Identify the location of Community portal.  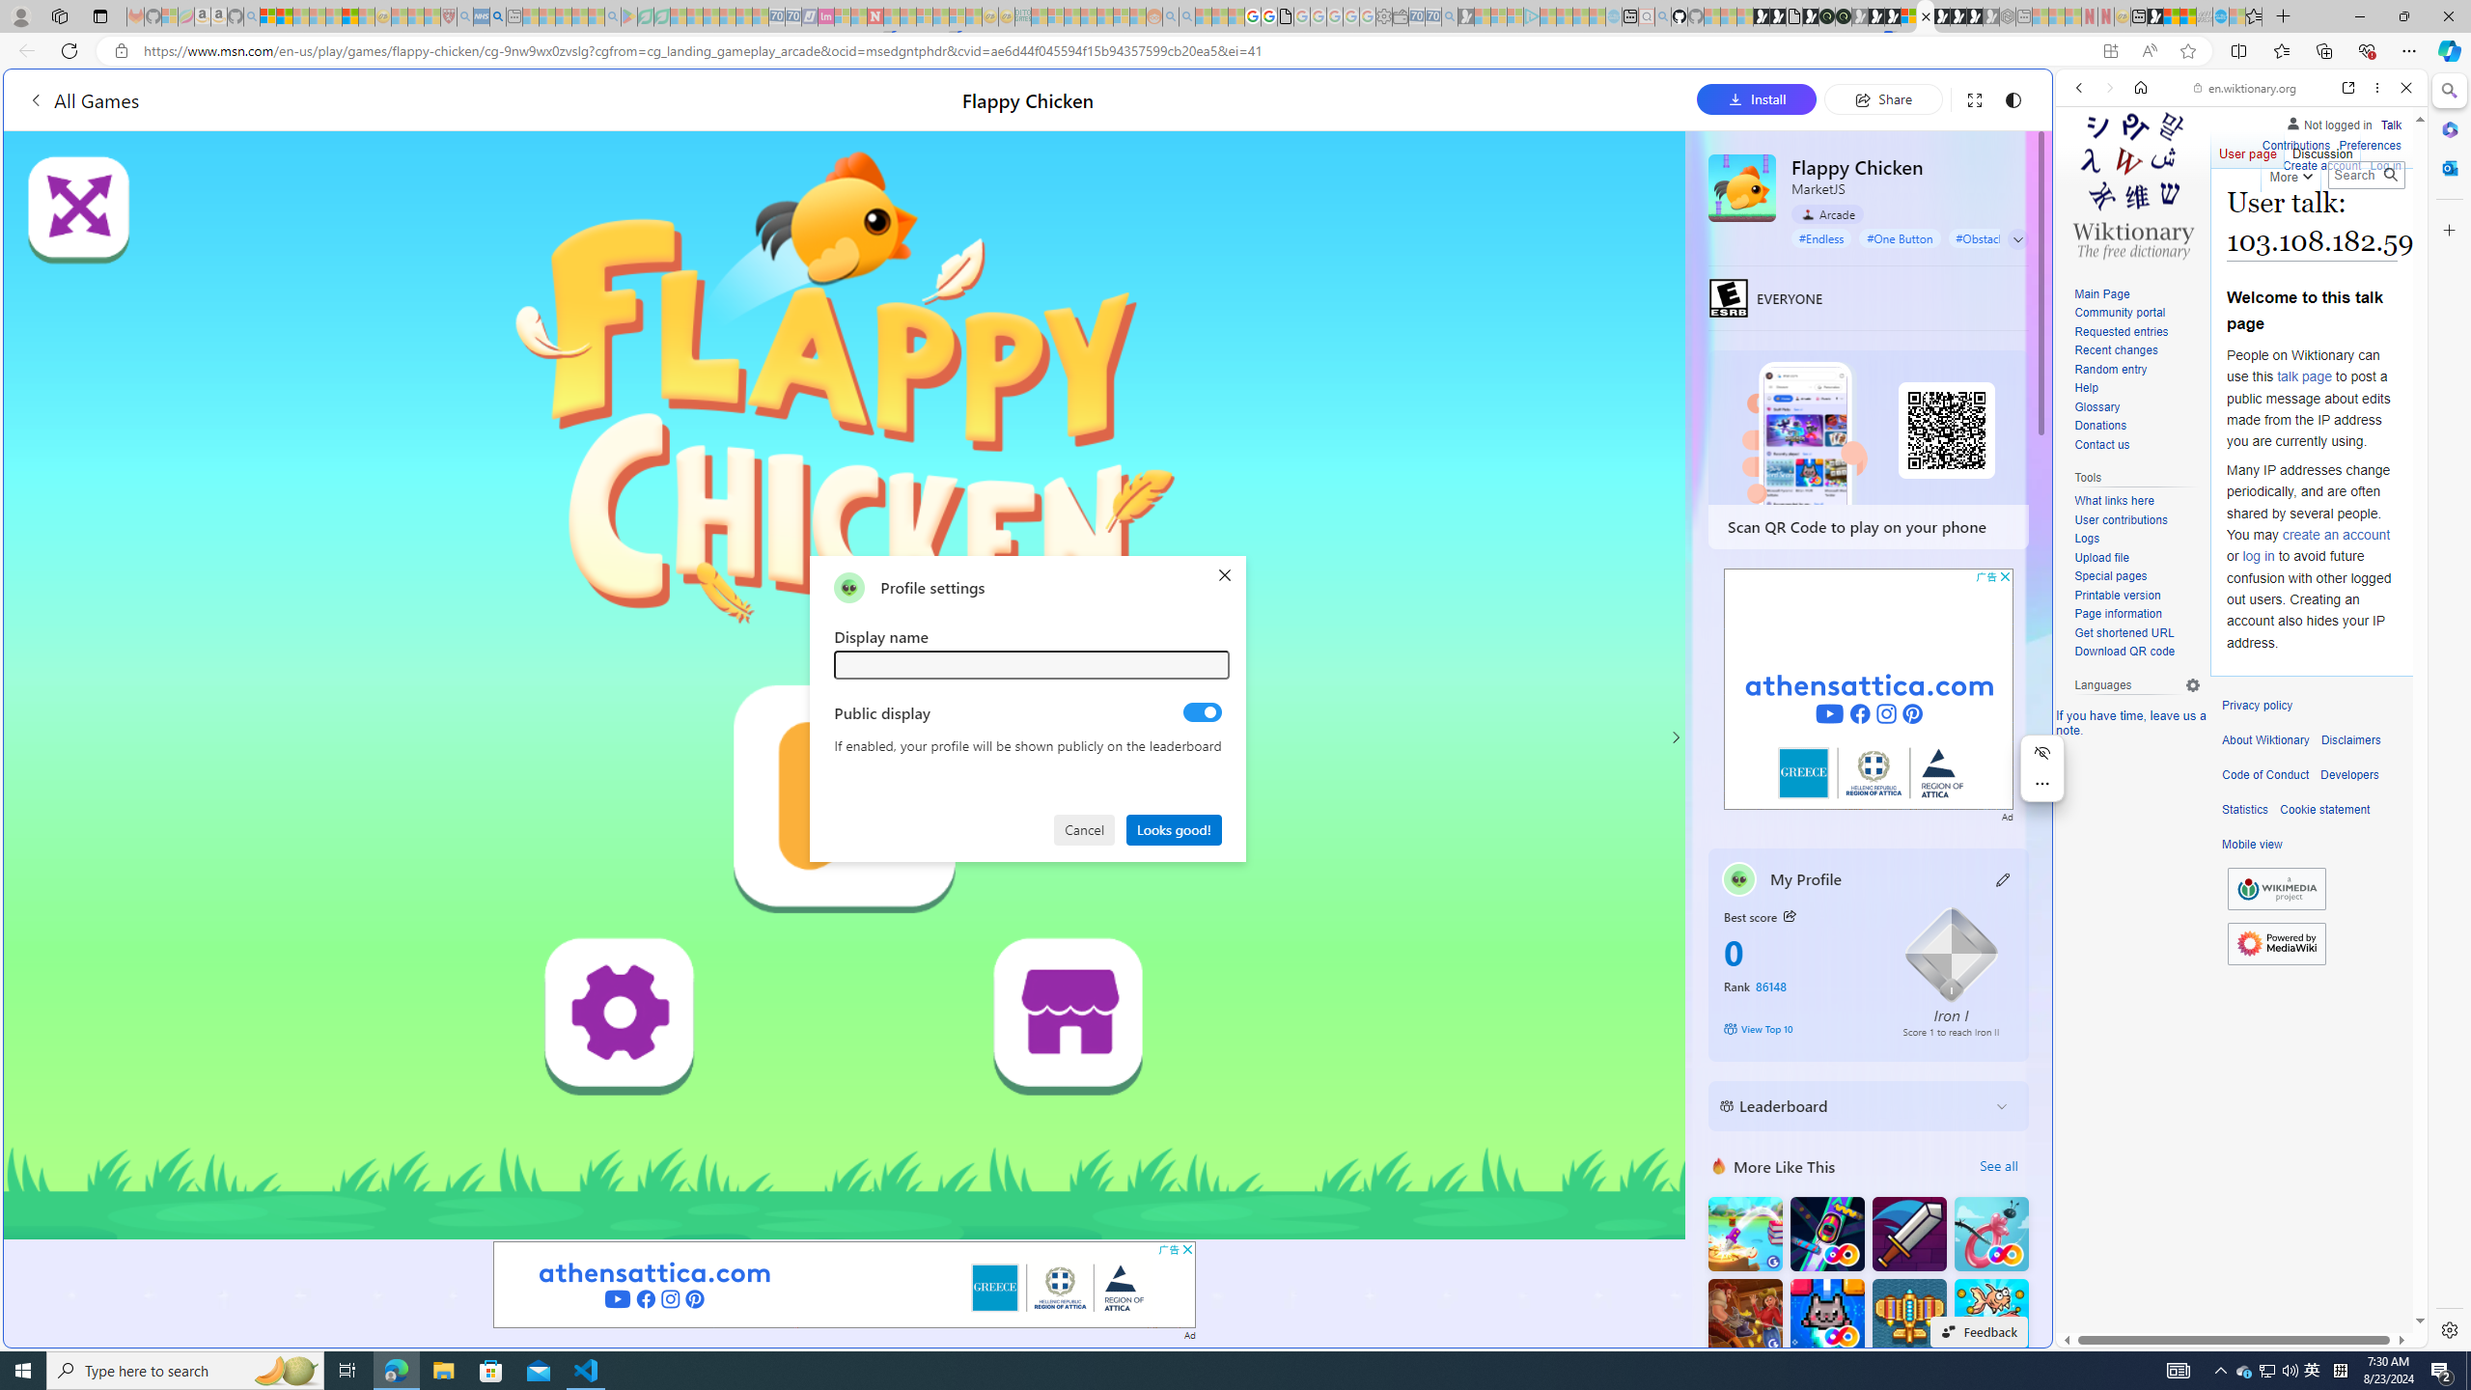
(2137, 314).